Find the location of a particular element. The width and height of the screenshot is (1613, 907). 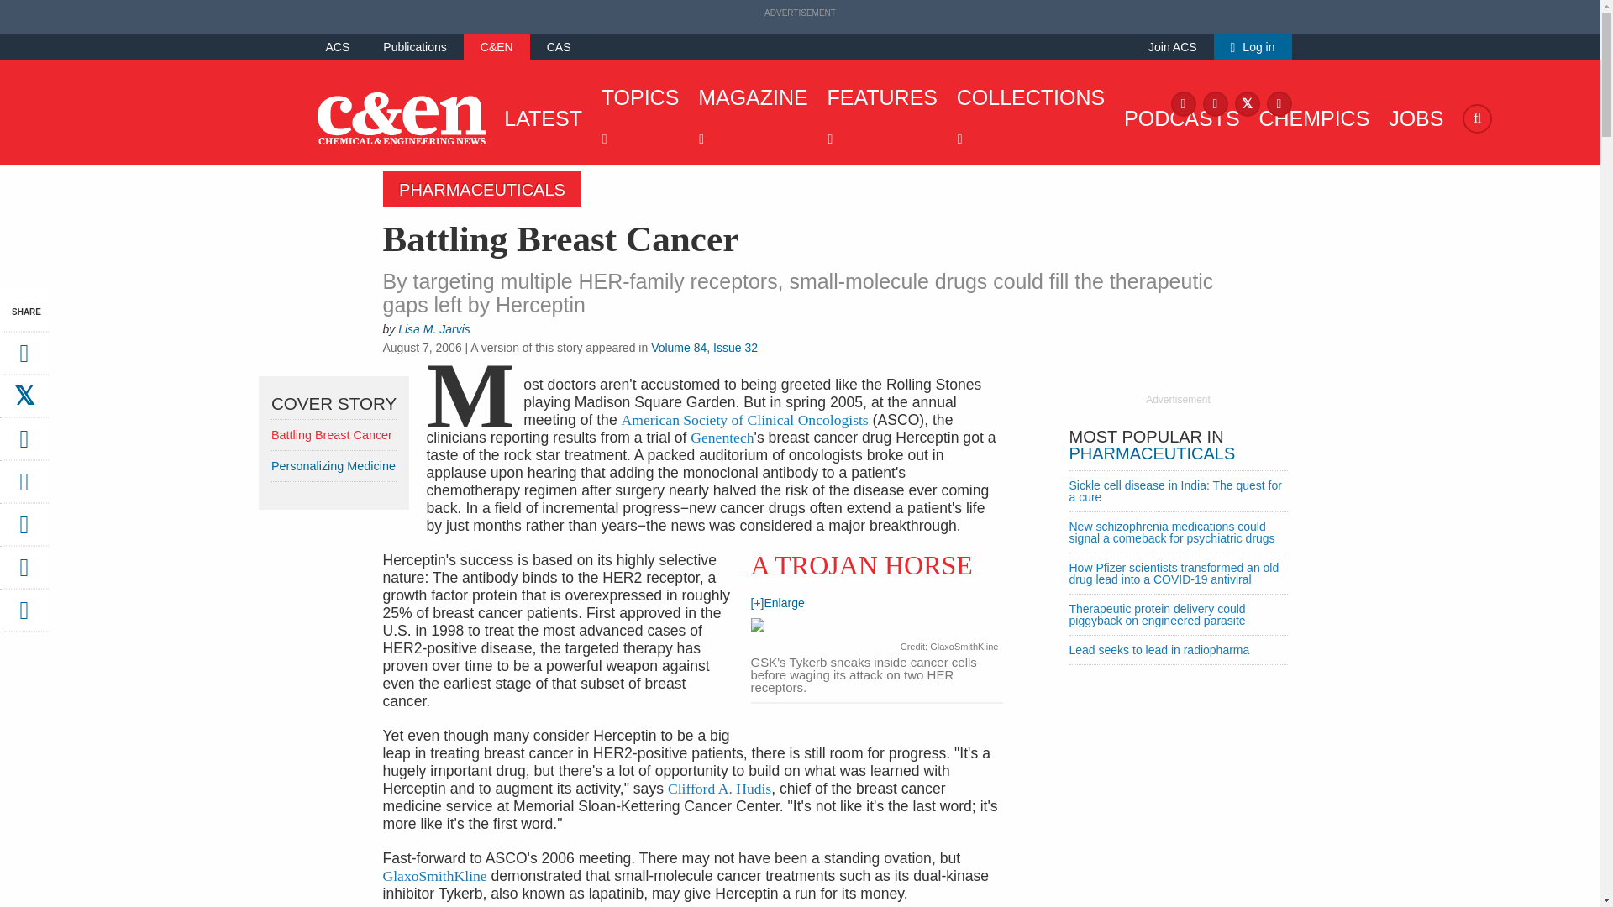

LATEST is located at coordinates (539, 118).